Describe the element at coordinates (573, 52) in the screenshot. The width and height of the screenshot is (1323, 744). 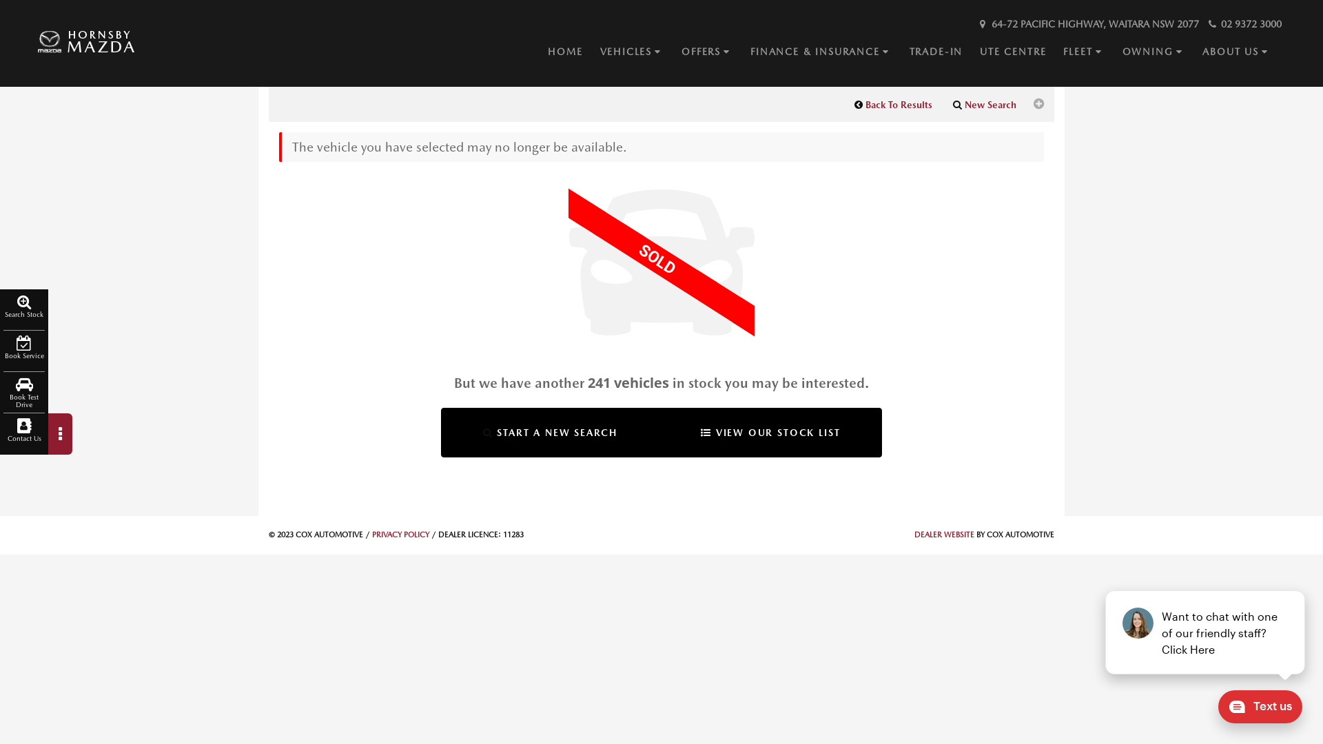
I see `HOME` at that location.